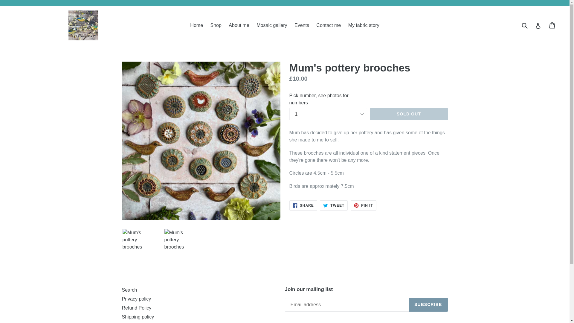 This screenshot has width=574, height=323. I want to click on Mosaic gallery, so click(329, 25).